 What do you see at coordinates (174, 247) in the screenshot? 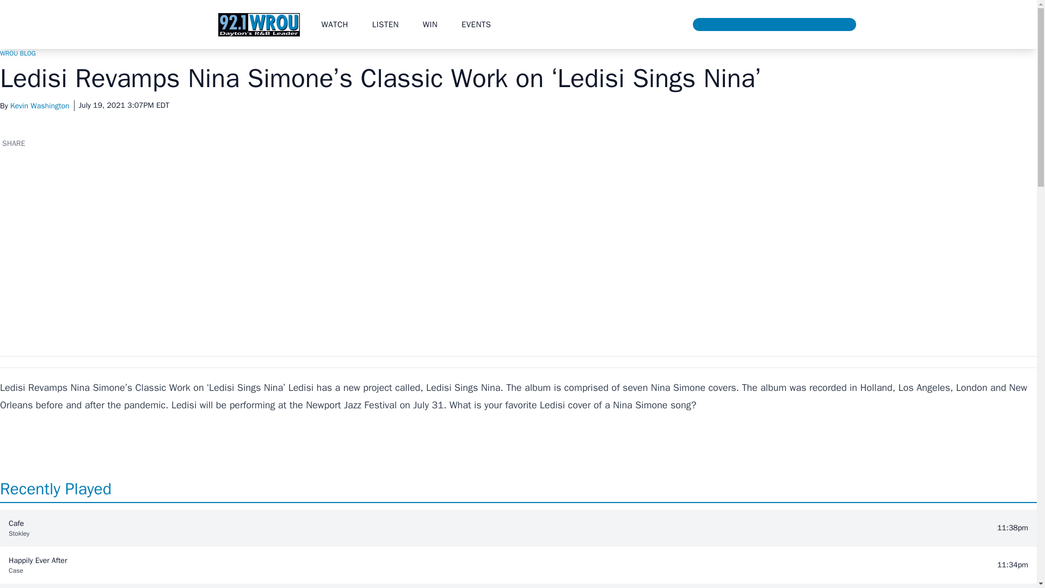
I see `Ledisi performs I BLAME YOU Live on David Letterman 2014` at bounding box center [174, 247].